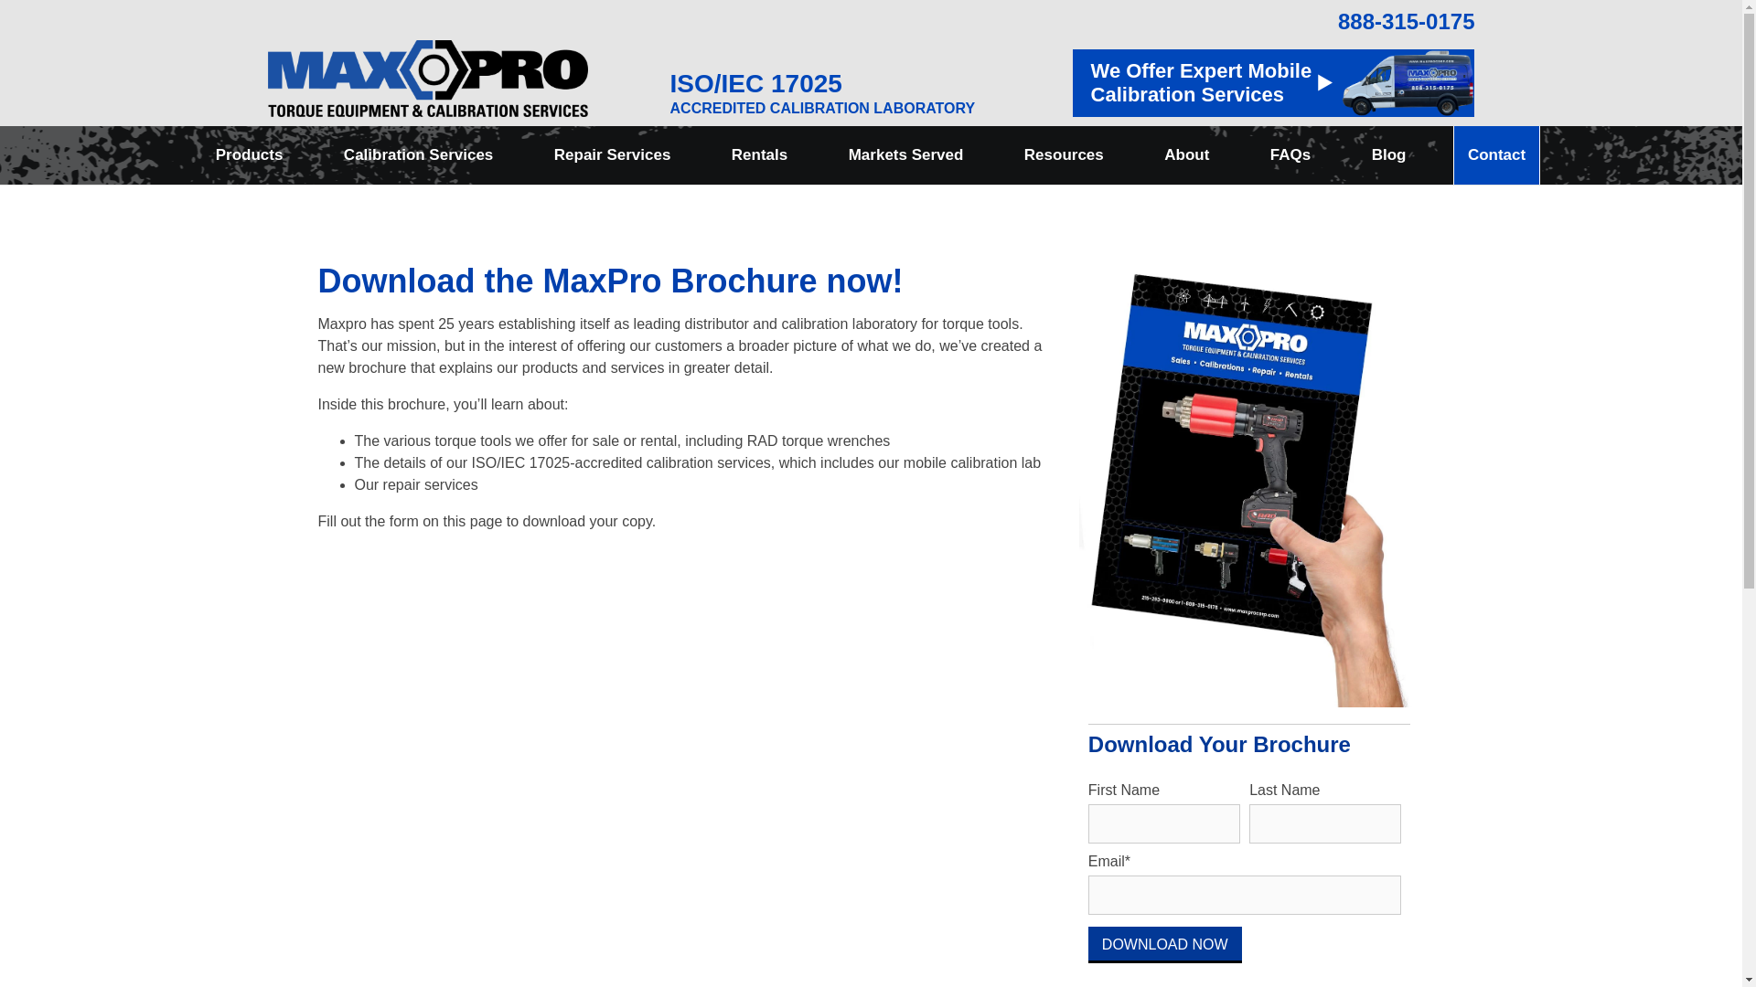 The width and height of the screenshot is (1756, 987). What do you see at coordinates (1273, 83) in the screenshot?
I see `We Offer Expert Mobile Calibration Services` at bounding box center [1273, 83].